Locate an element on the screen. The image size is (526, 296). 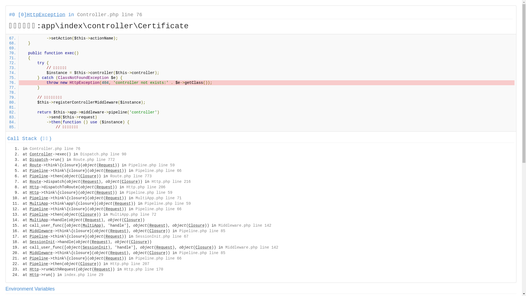
MultiApp.php line 71 is located at coordinates (159, 198).